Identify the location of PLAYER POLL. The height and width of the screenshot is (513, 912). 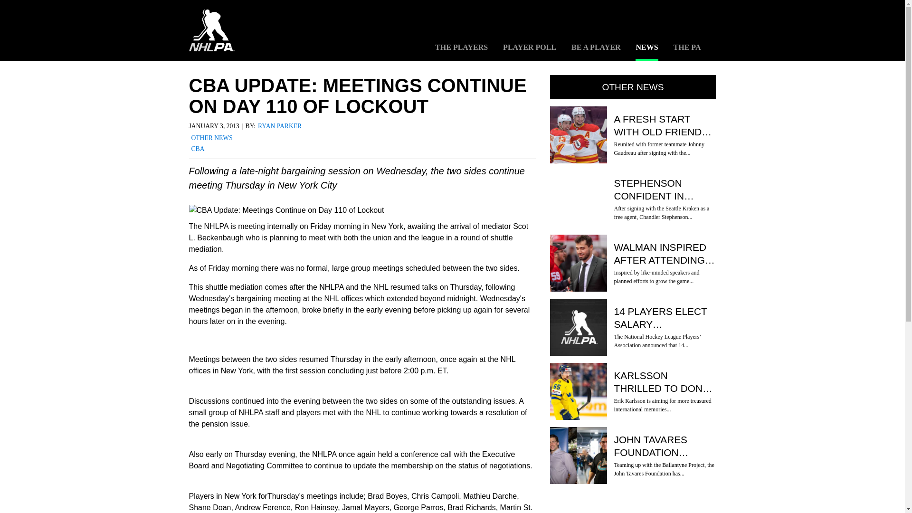
(530, 52).